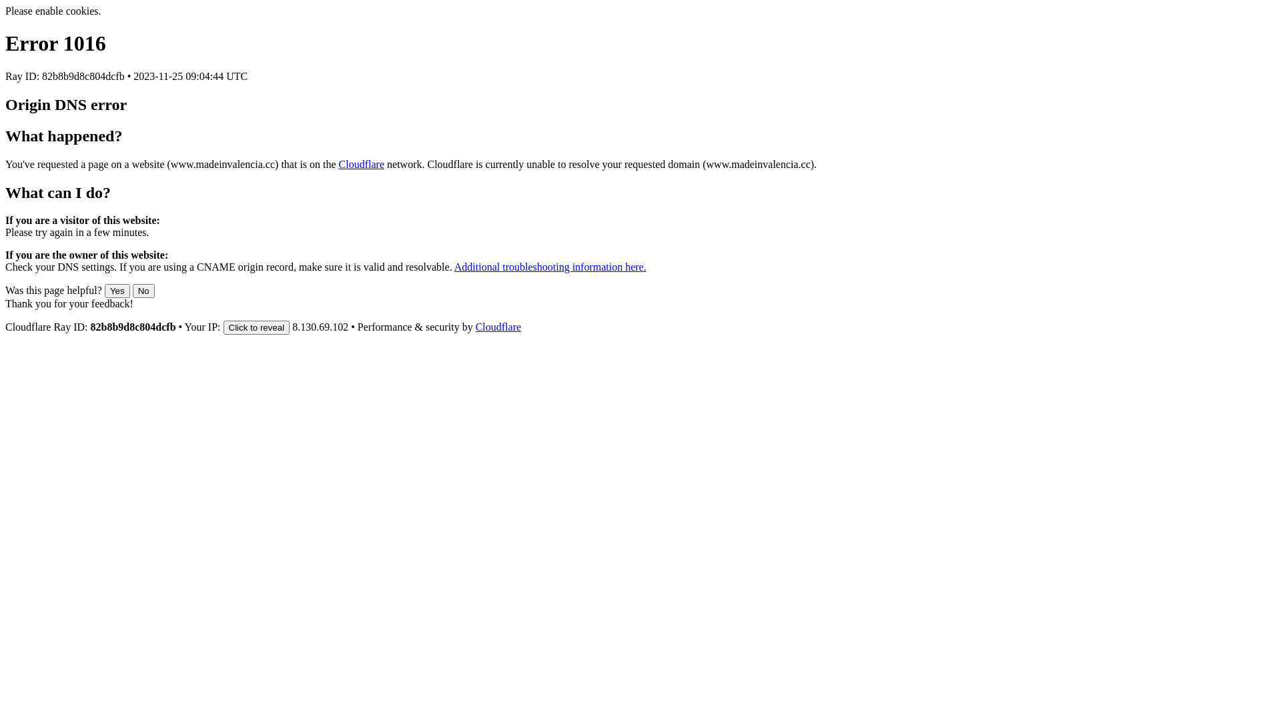 This screenshot has height=720, width=1281. Describe the element at coordinates (117, 291) in the screenshot. I see `Yes` at that location.